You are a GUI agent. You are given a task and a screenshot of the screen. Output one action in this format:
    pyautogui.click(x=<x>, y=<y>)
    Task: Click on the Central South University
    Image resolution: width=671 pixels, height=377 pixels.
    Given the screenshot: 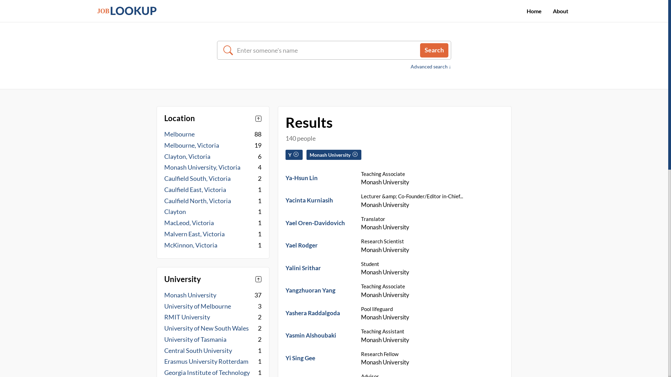 What is the action you would take?
    pyautogui.click(x=198, y=350)
    